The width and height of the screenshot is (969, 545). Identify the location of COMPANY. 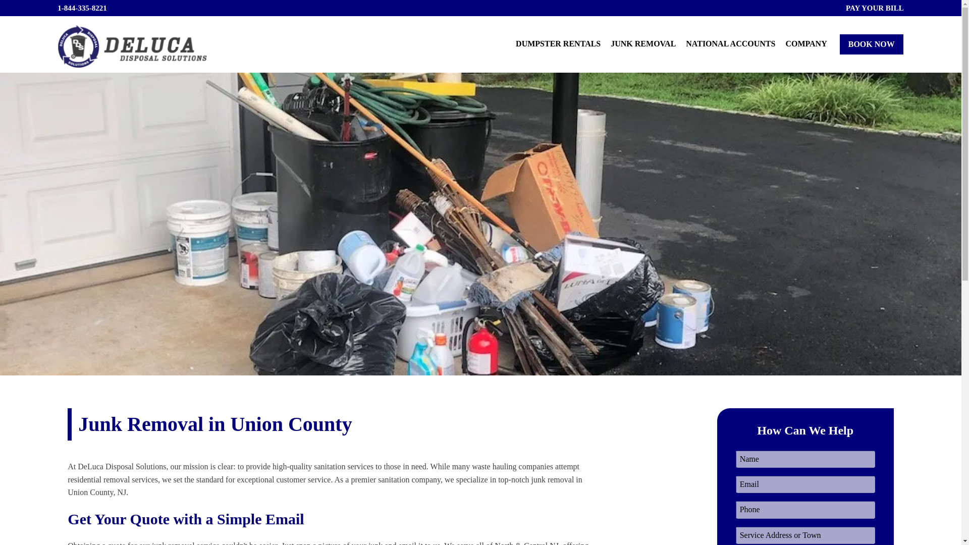
(805, 44).